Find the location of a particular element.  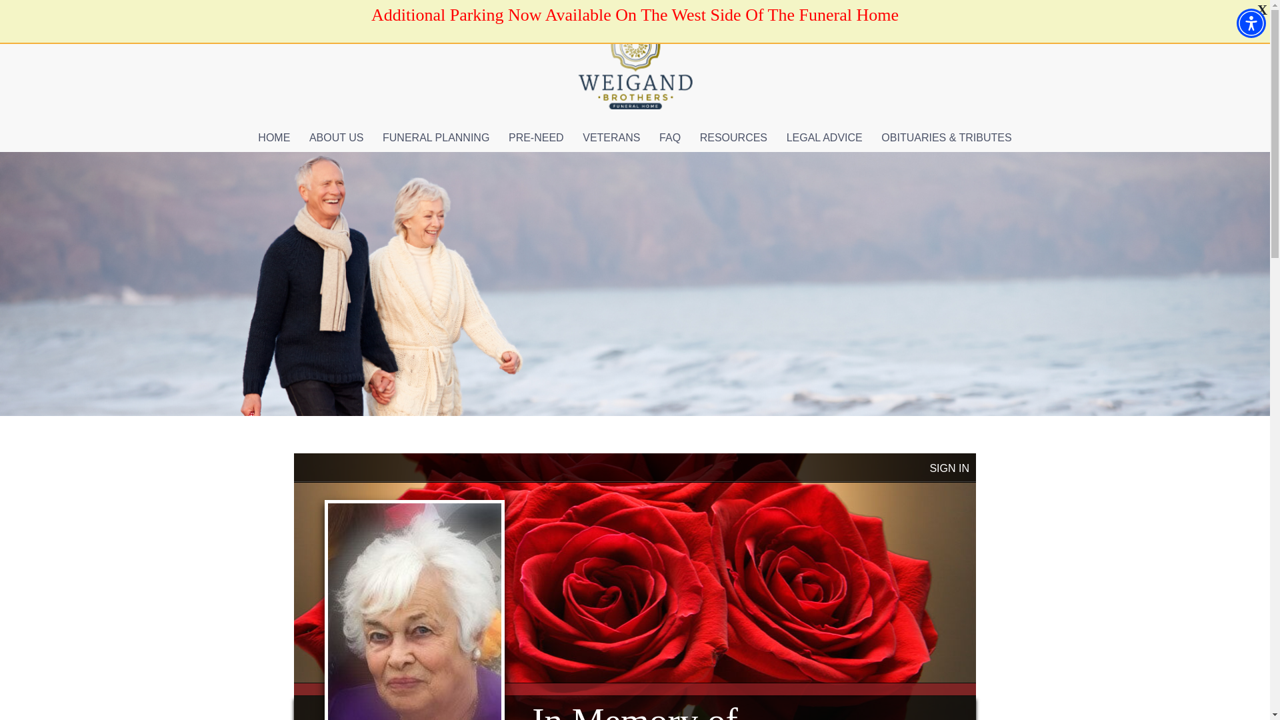

Accessibility Menu is located at coordinates (1251, 23).